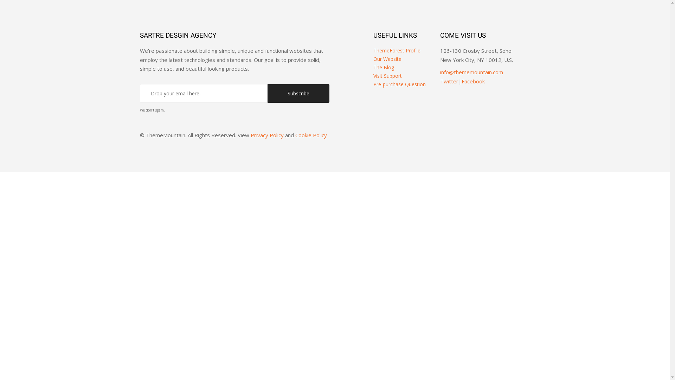  What do you see at coordinates (399, 84) in the screenshot?
I see `Pre-purchase Question` at bounding box center [399, 84].